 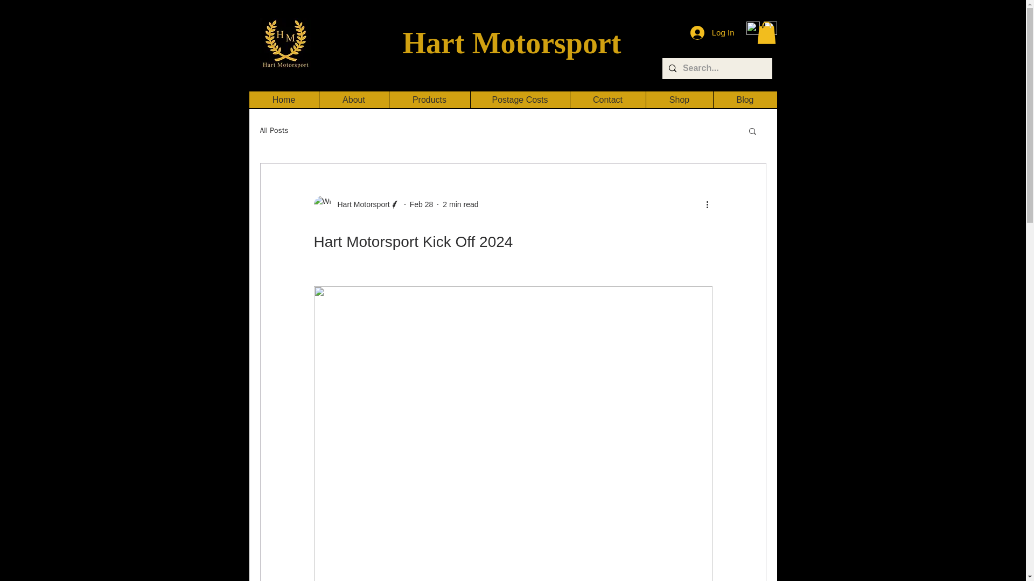 What do you see at coordinates (607, 99) in the screenshot?
I see `Contact` at bounding box center [607, 99].